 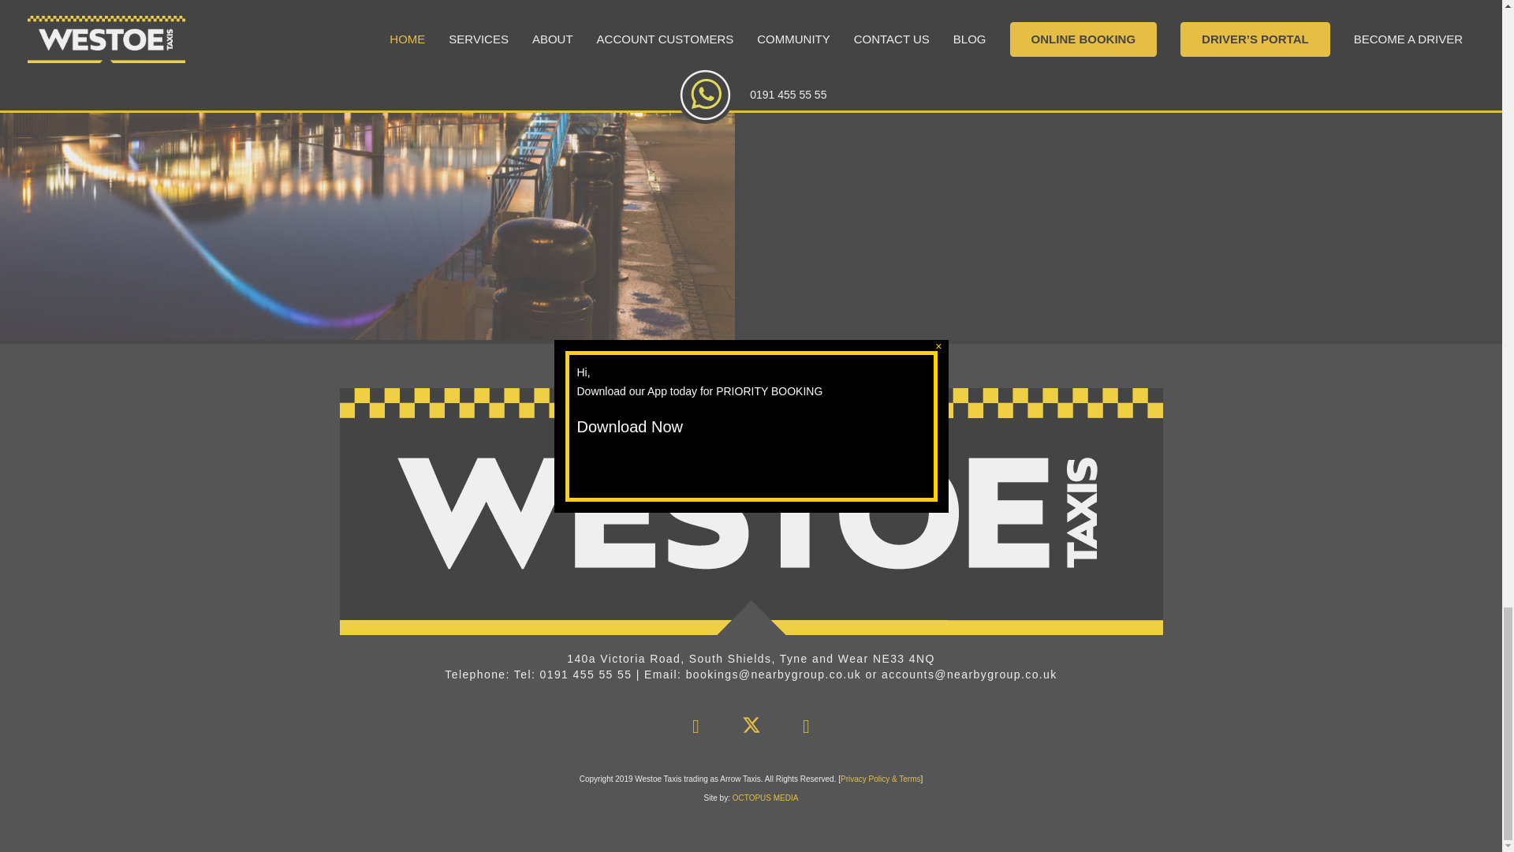 I want to click on Email, so click(x=806, y=727).